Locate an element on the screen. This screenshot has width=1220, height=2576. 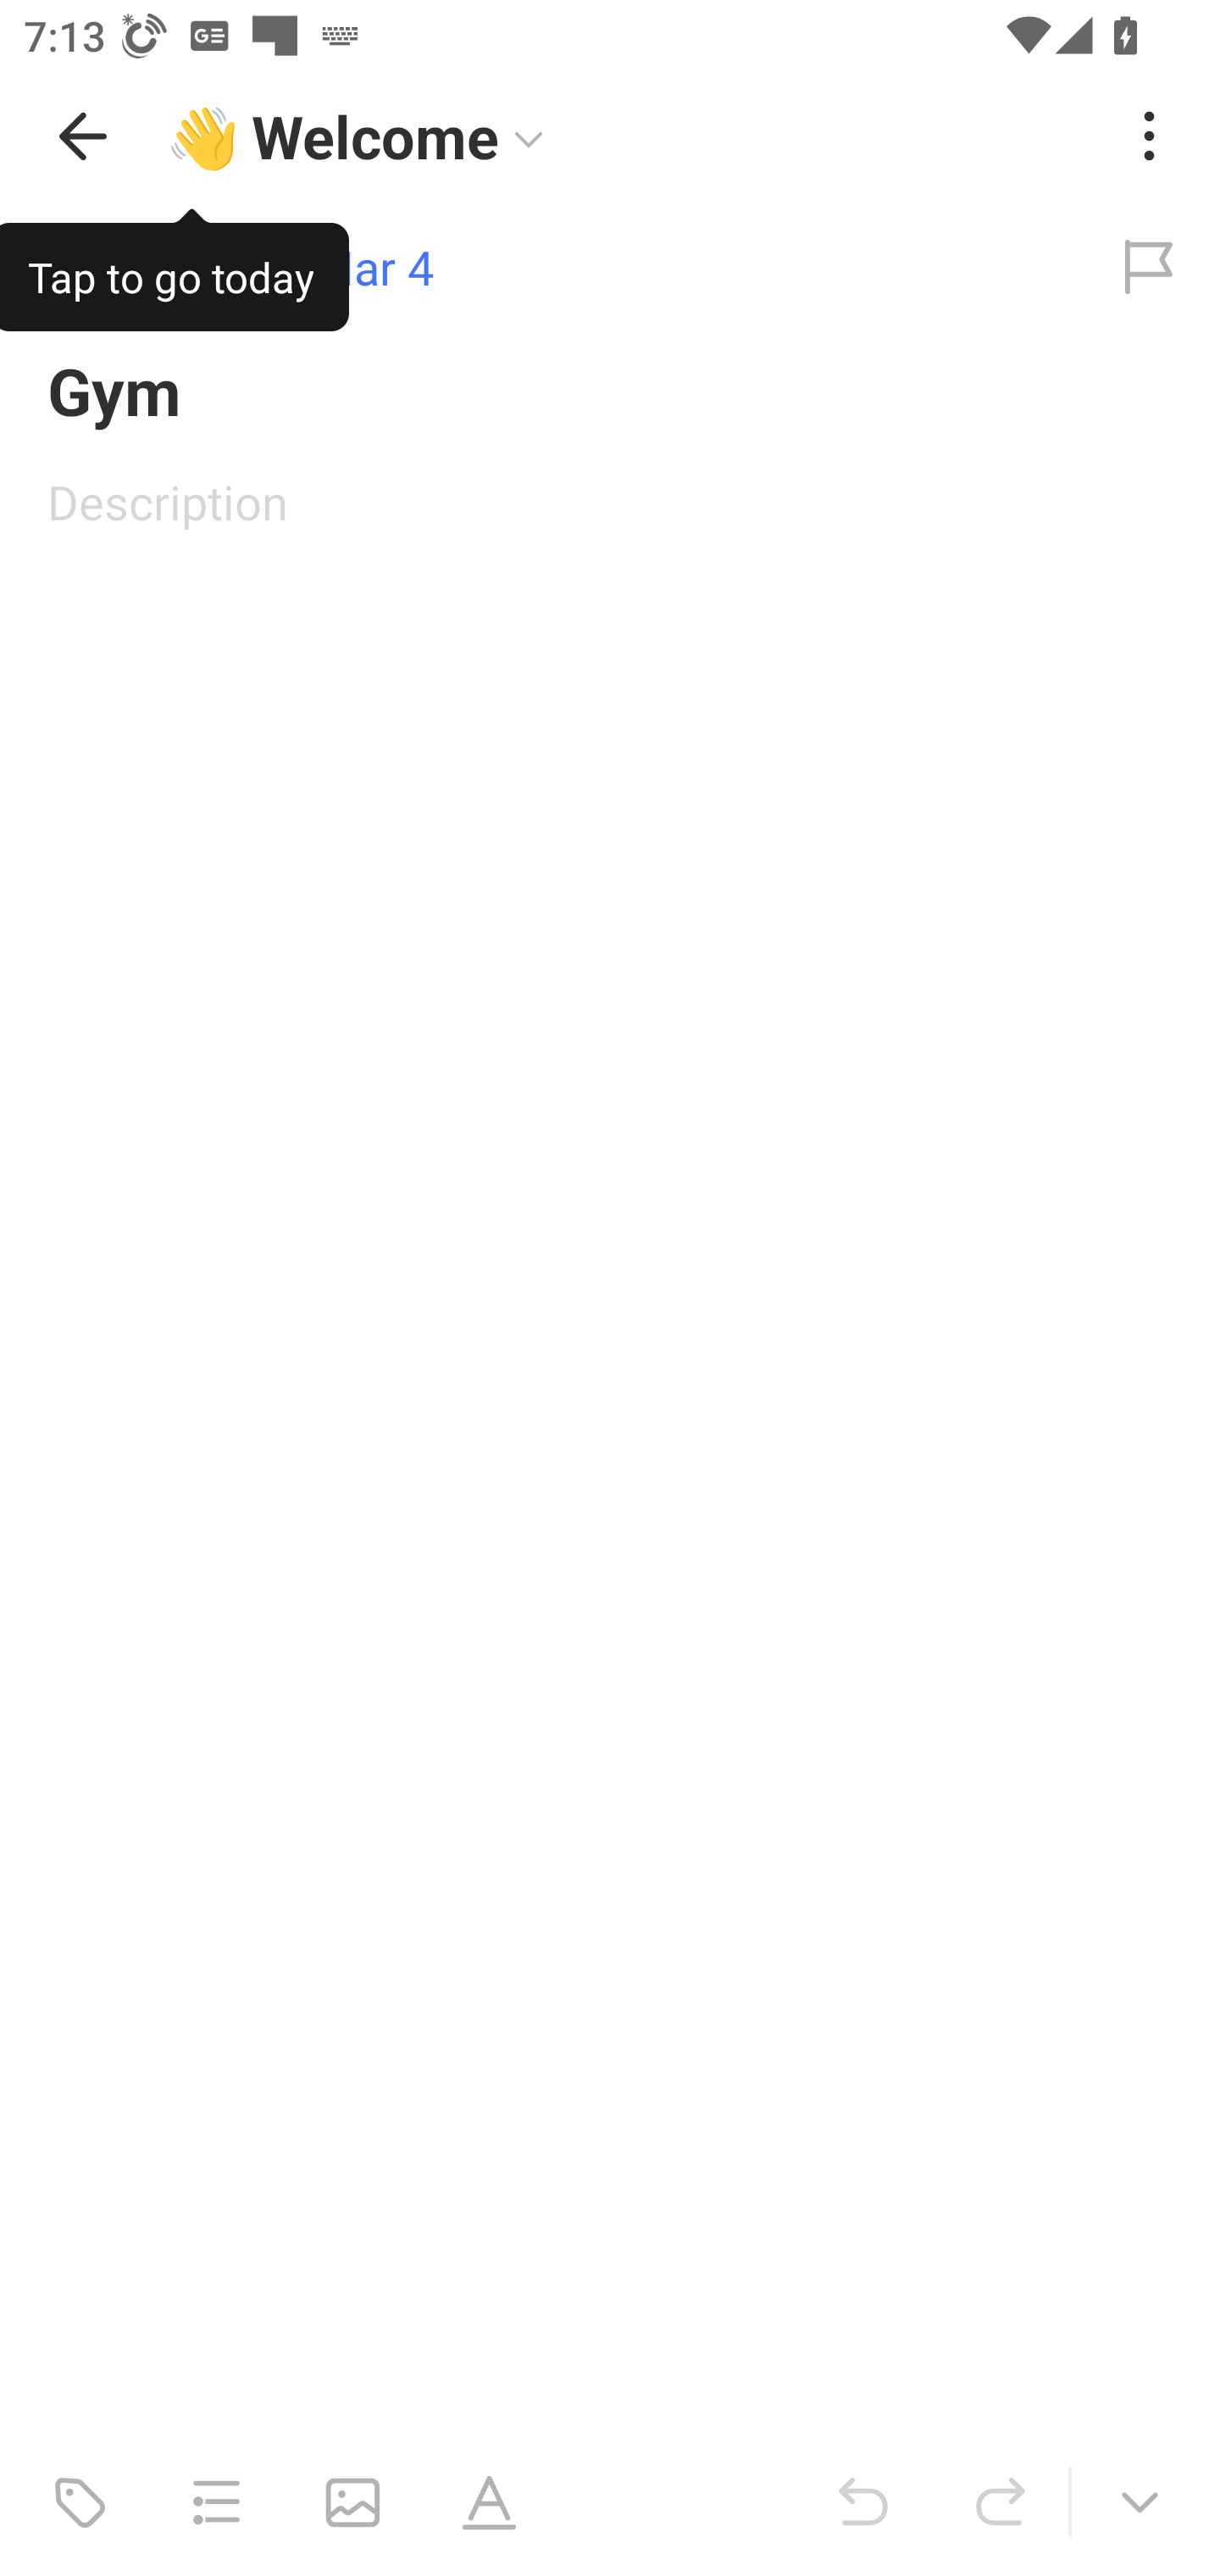
Description is located at coordinates (610, 501).